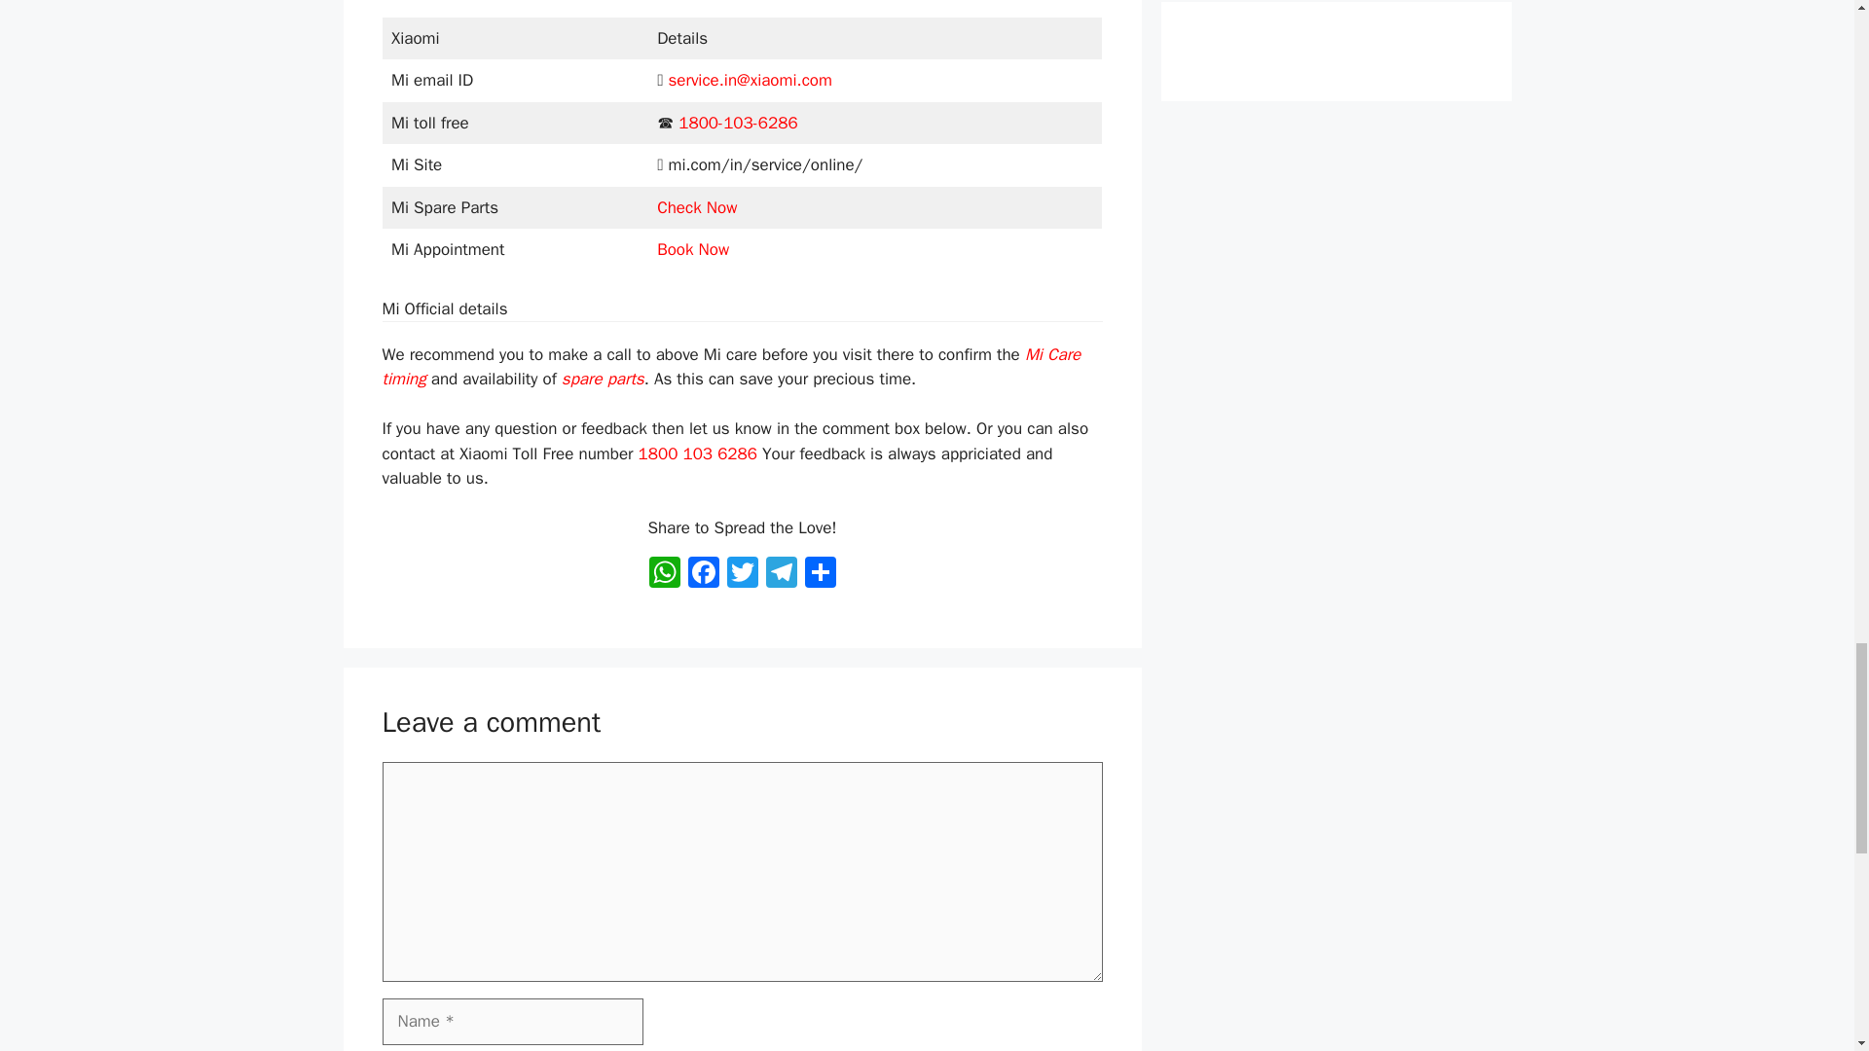 The width and height of the screenshot is (1869, 1051). Describe the element at coordinates (703, 575) in the screenshot. I see `Facebook` at that location.